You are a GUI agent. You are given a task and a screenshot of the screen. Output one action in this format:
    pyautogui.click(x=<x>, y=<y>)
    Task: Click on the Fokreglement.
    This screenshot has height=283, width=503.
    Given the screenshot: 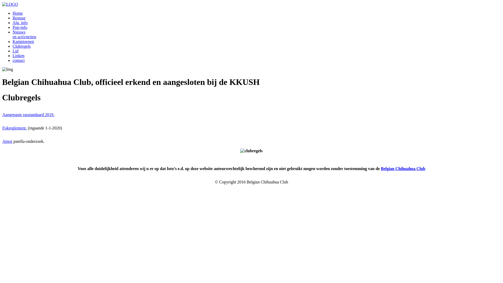 What is the action you would take?
    pyautogui.click(x=15, y=128)
    